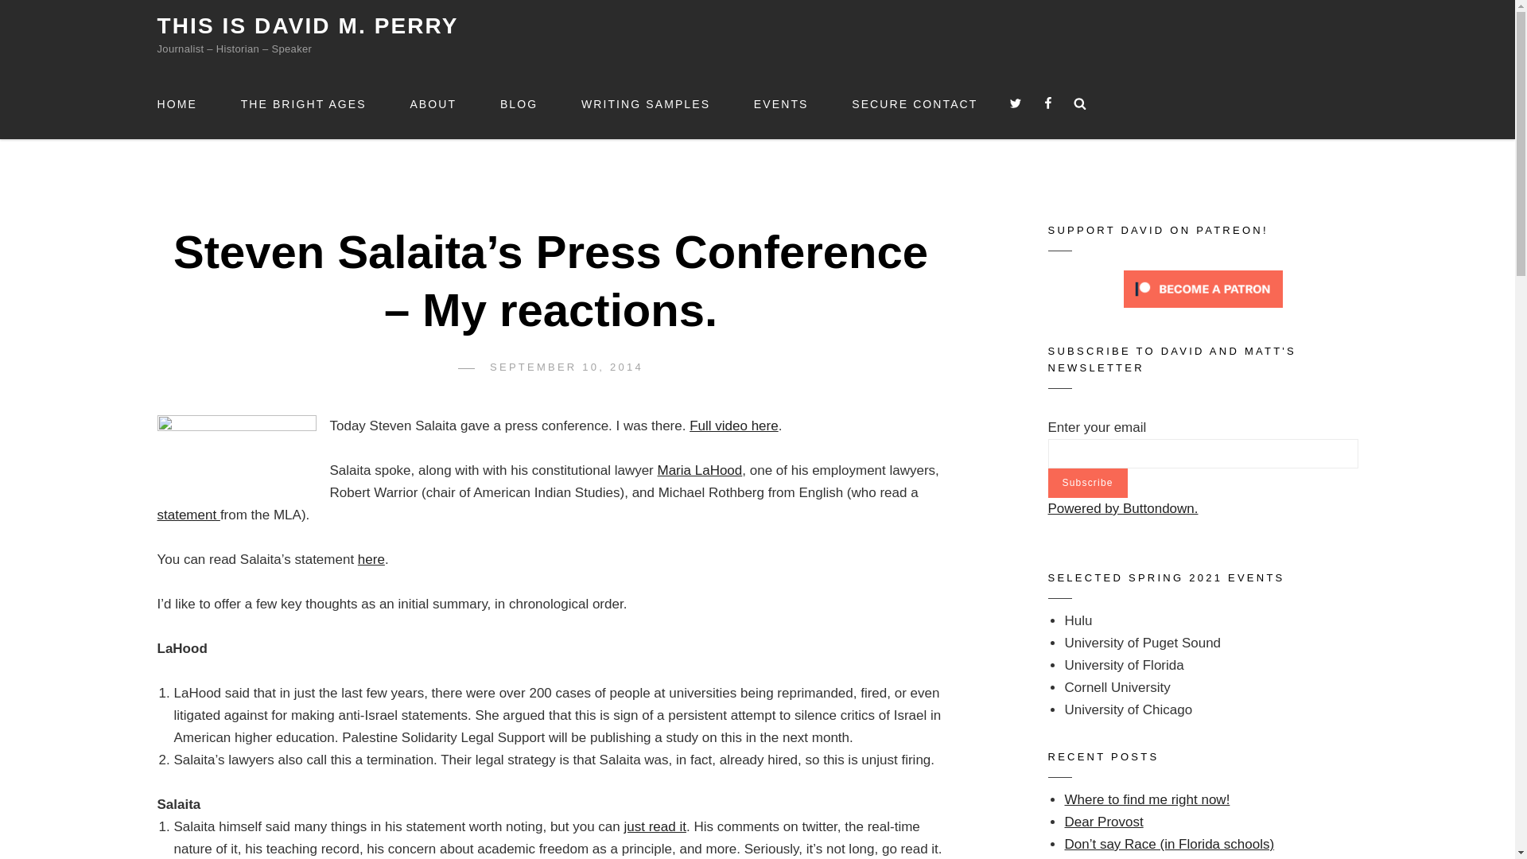 The width and height of the screenshot is (1527, 859). I want to click on THIS IS DAVID M. PERRY, so click(308, 25).